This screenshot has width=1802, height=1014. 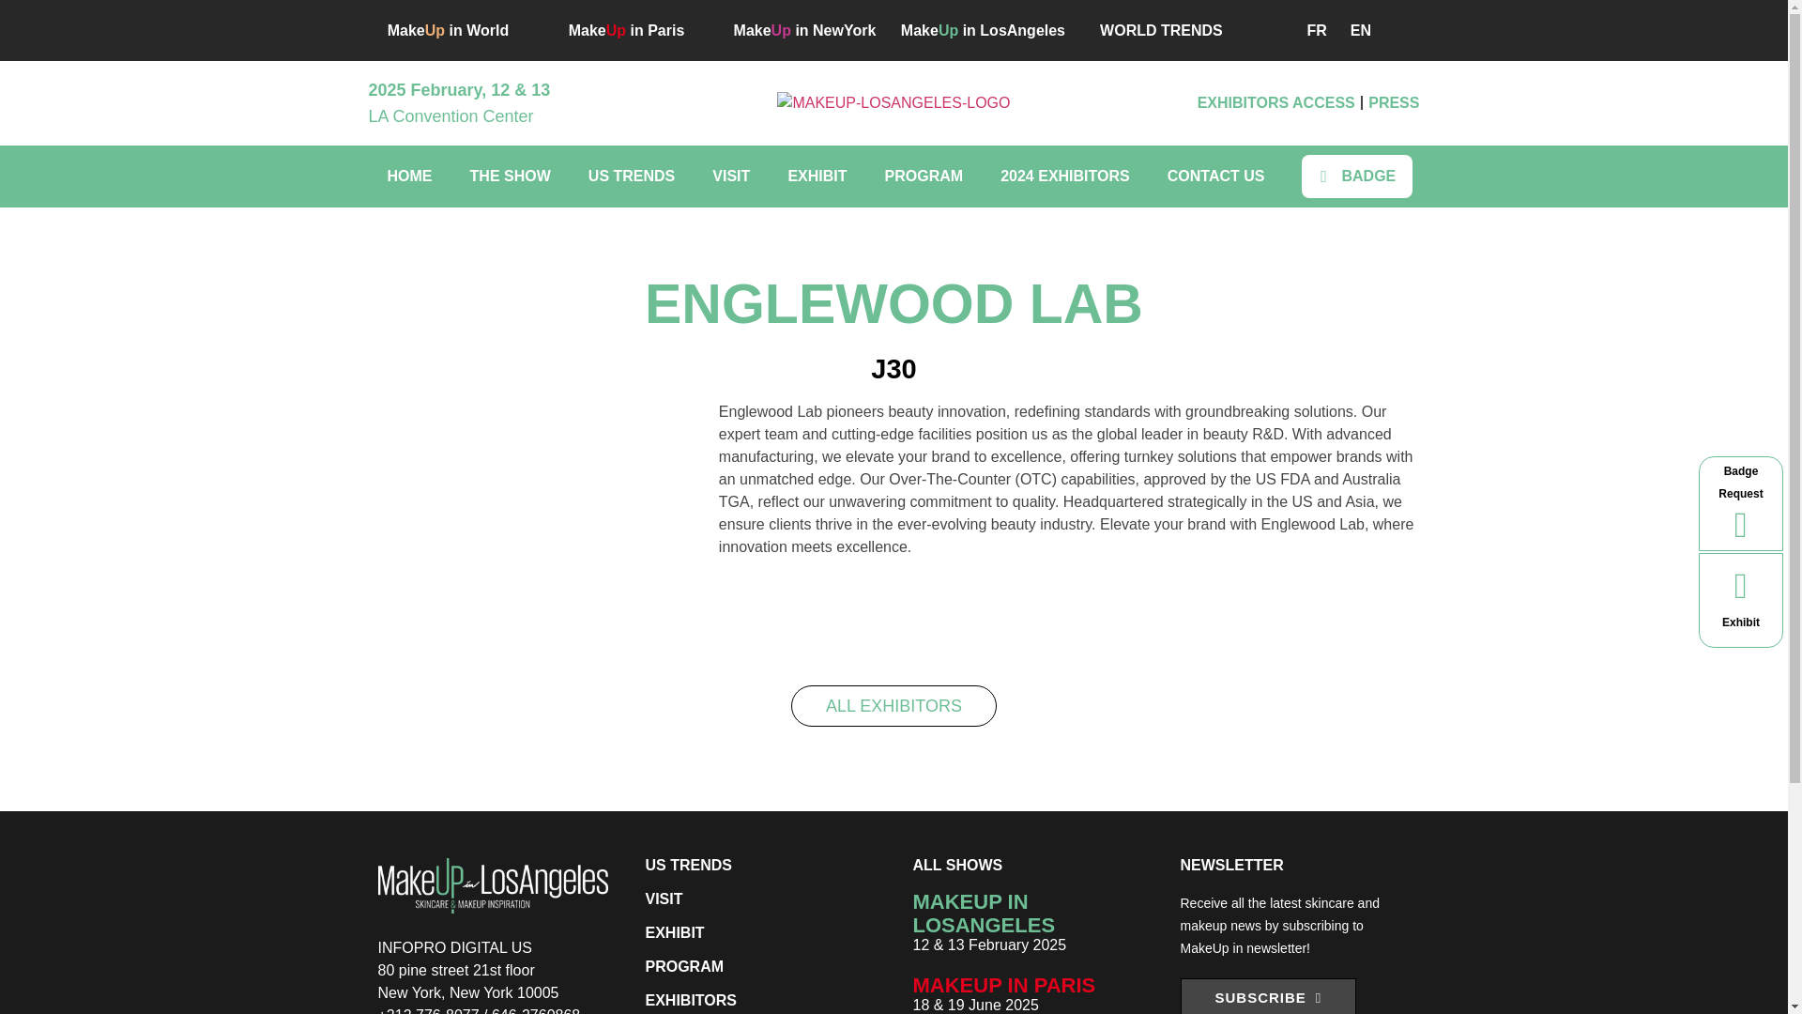 I want to click on MakeUp in NewYork, so click(x=804, y=30).